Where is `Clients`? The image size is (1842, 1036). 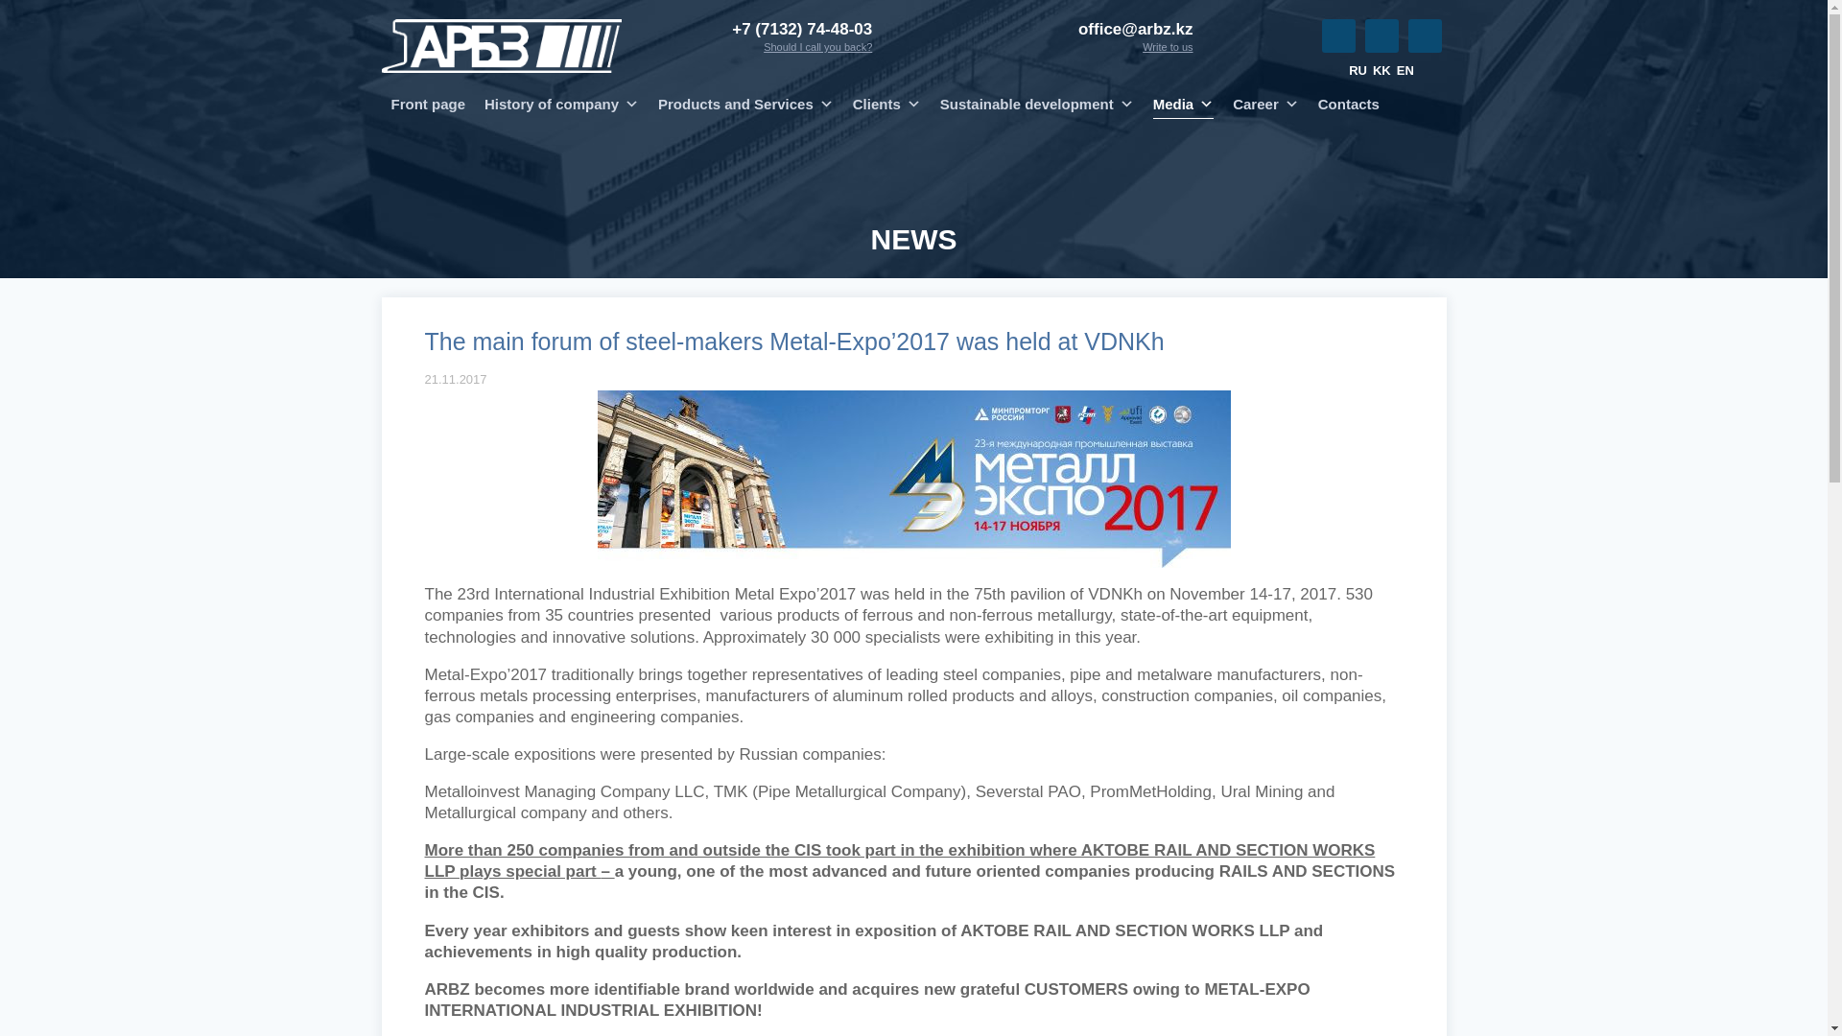 Clients is located at coordinates (886, 104).